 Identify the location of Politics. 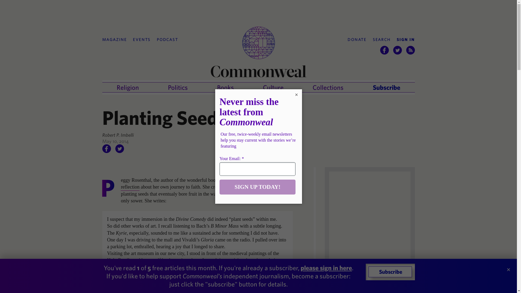
(177, 87).